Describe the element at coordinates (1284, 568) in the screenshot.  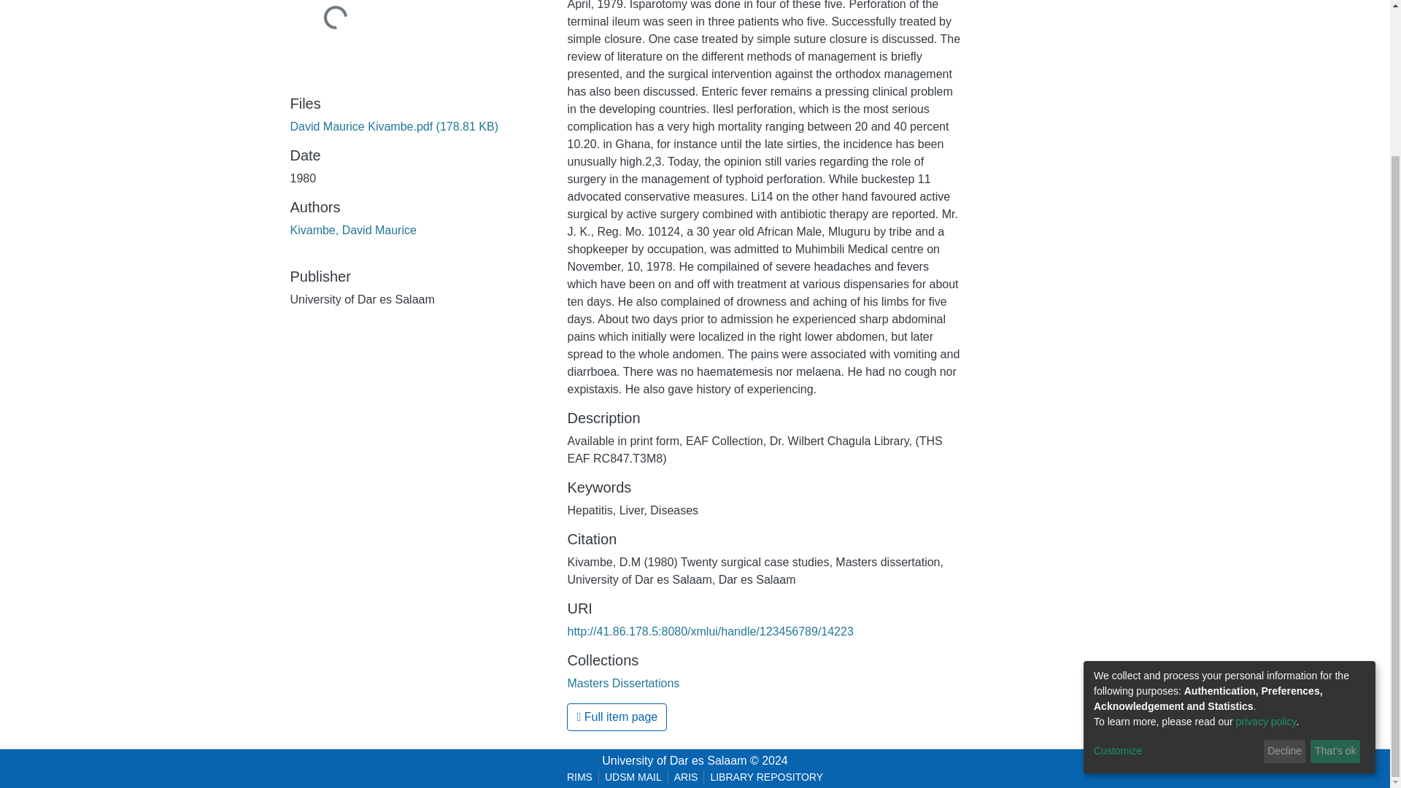
I see `Decline` at that location.